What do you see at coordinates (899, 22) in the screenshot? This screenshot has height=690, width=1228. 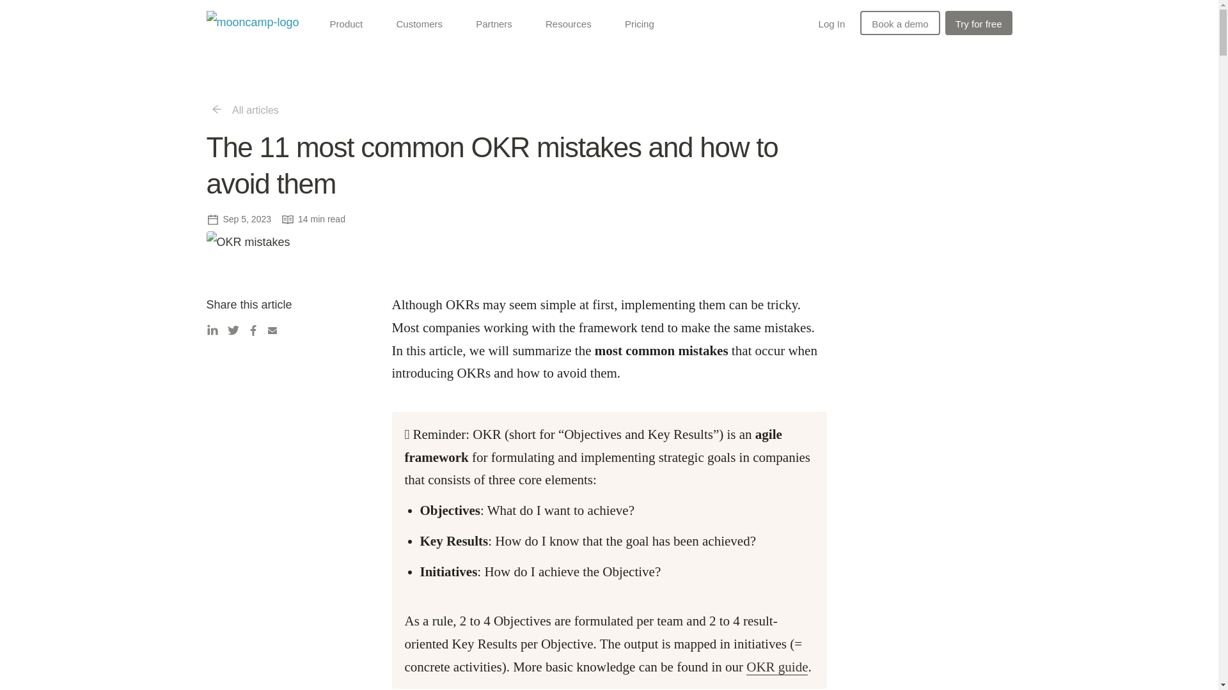 I see `Book a demo` at bounding box center [899, 22].